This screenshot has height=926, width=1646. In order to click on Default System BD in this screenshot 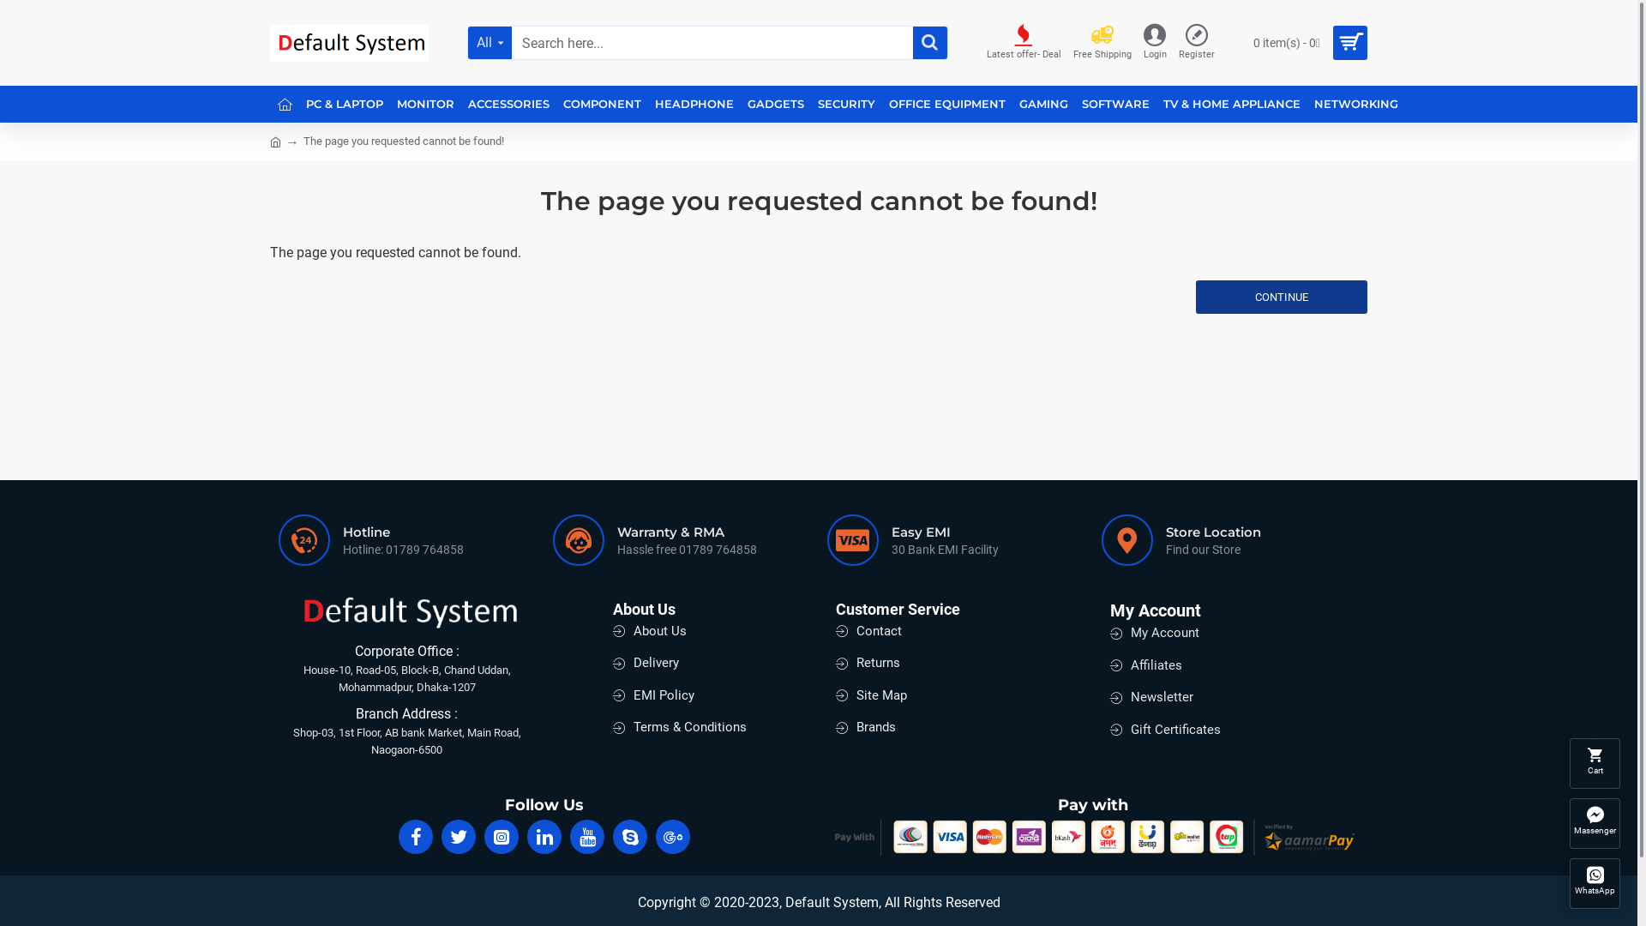, I will do `click(350, 43)`.